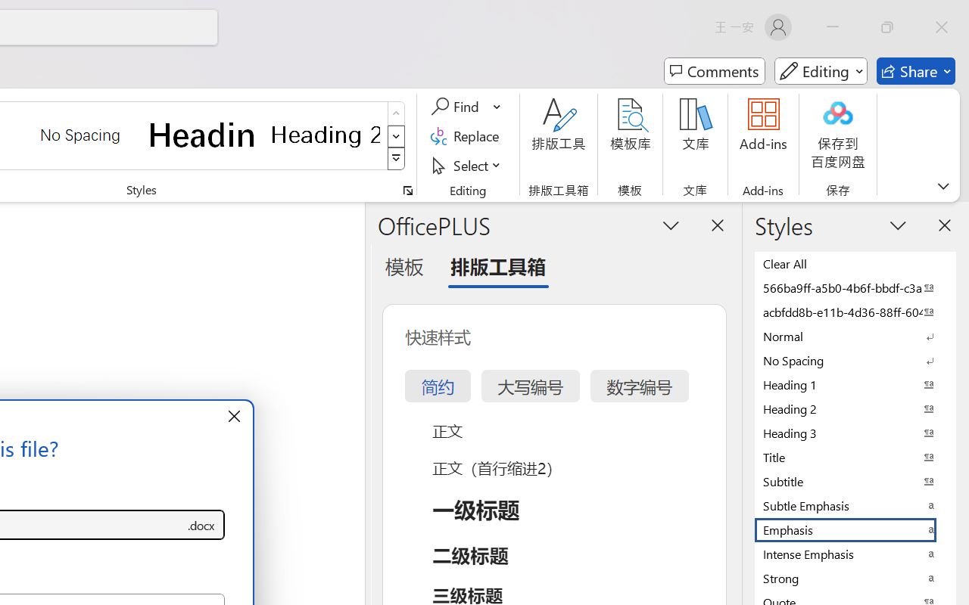 The image size is (969, 605). Describe the element at coordinates (855, 554) in the screenshot. I see `Intense Emphasis` at that location.